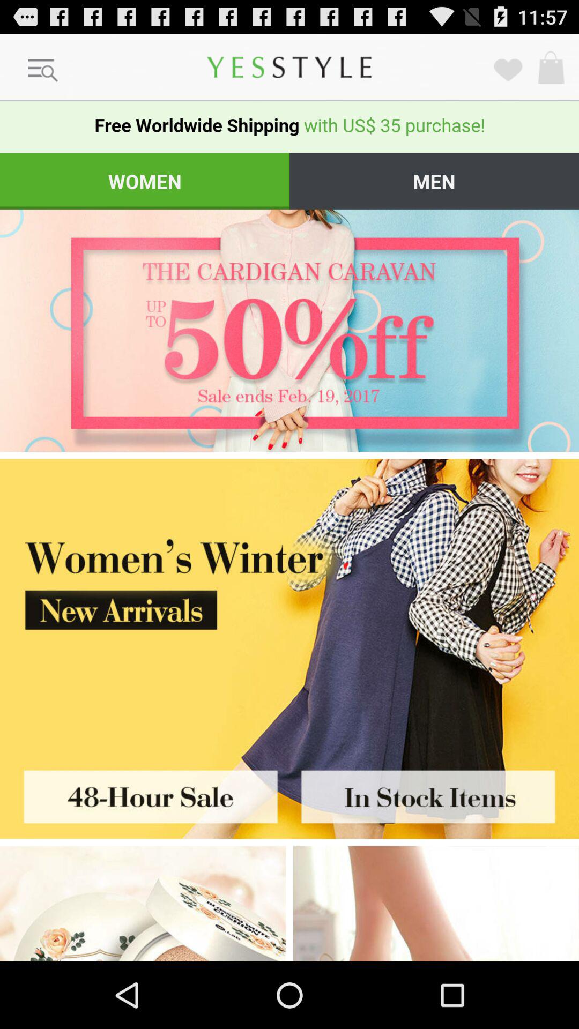 This screenshot has width=579, height=1029. I want to click on link to 50 off, so click(289, 330).